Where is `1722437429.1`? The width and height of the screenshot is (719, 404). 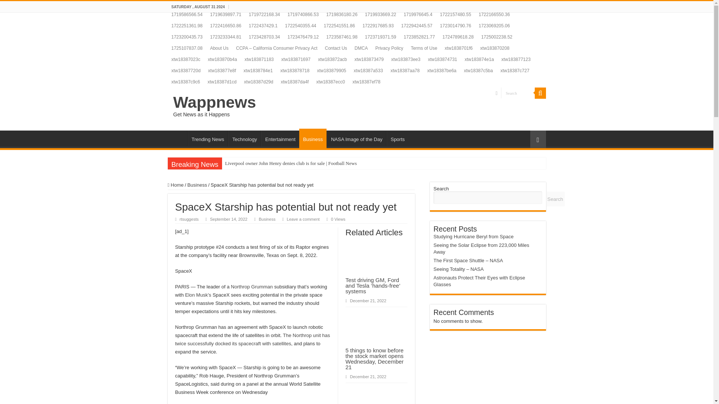
1722437429.1 is located at coordinates (263, 26).